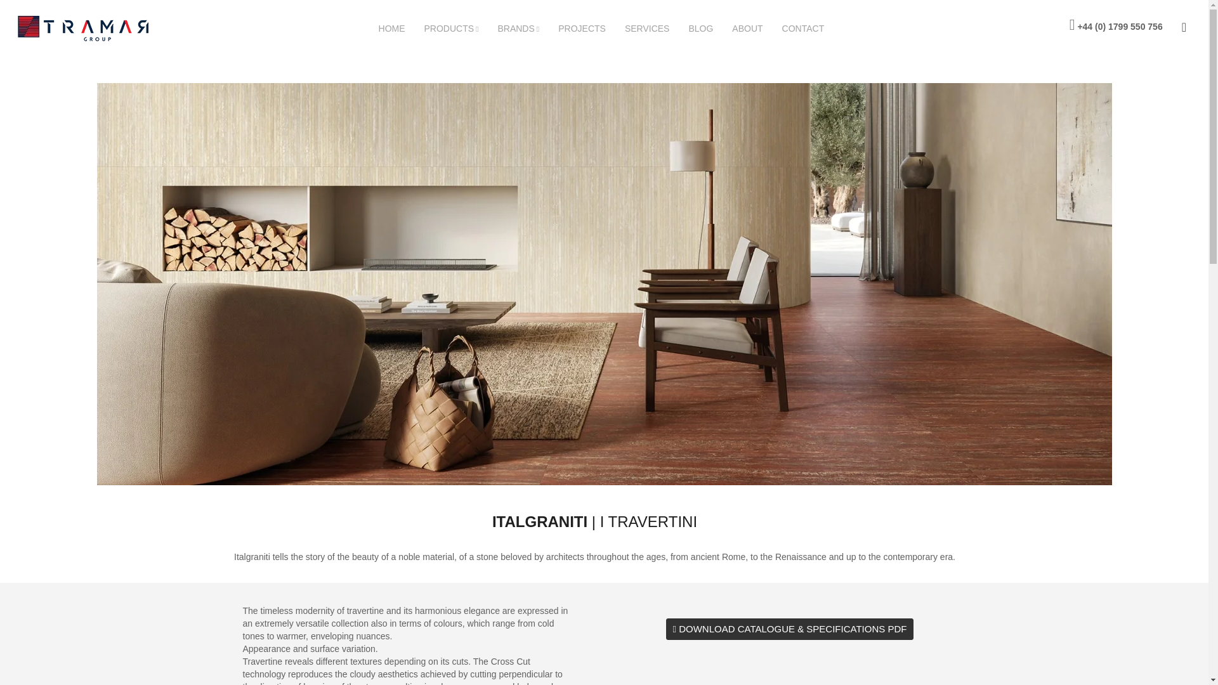 The height and width of the screenshot is (685, 1218). What do you see at coordinates (461, 29) in the screenshot?
I see `PRODUCTS` at bounding box center [461, 29].